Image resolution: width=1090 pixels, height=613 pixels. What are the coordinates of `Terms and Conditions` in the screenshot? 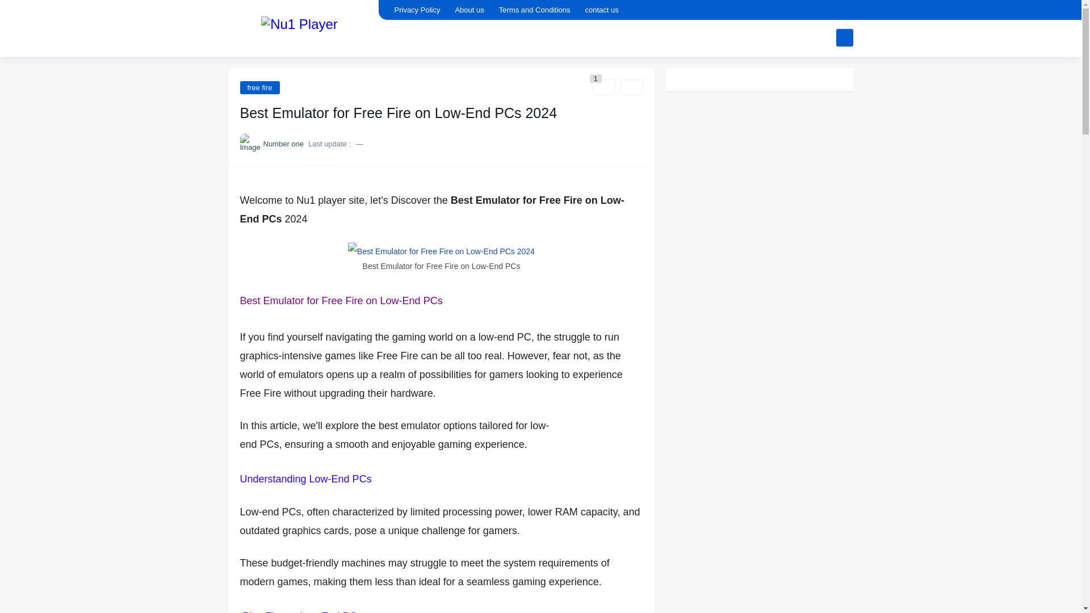 It's located at (535, 10).